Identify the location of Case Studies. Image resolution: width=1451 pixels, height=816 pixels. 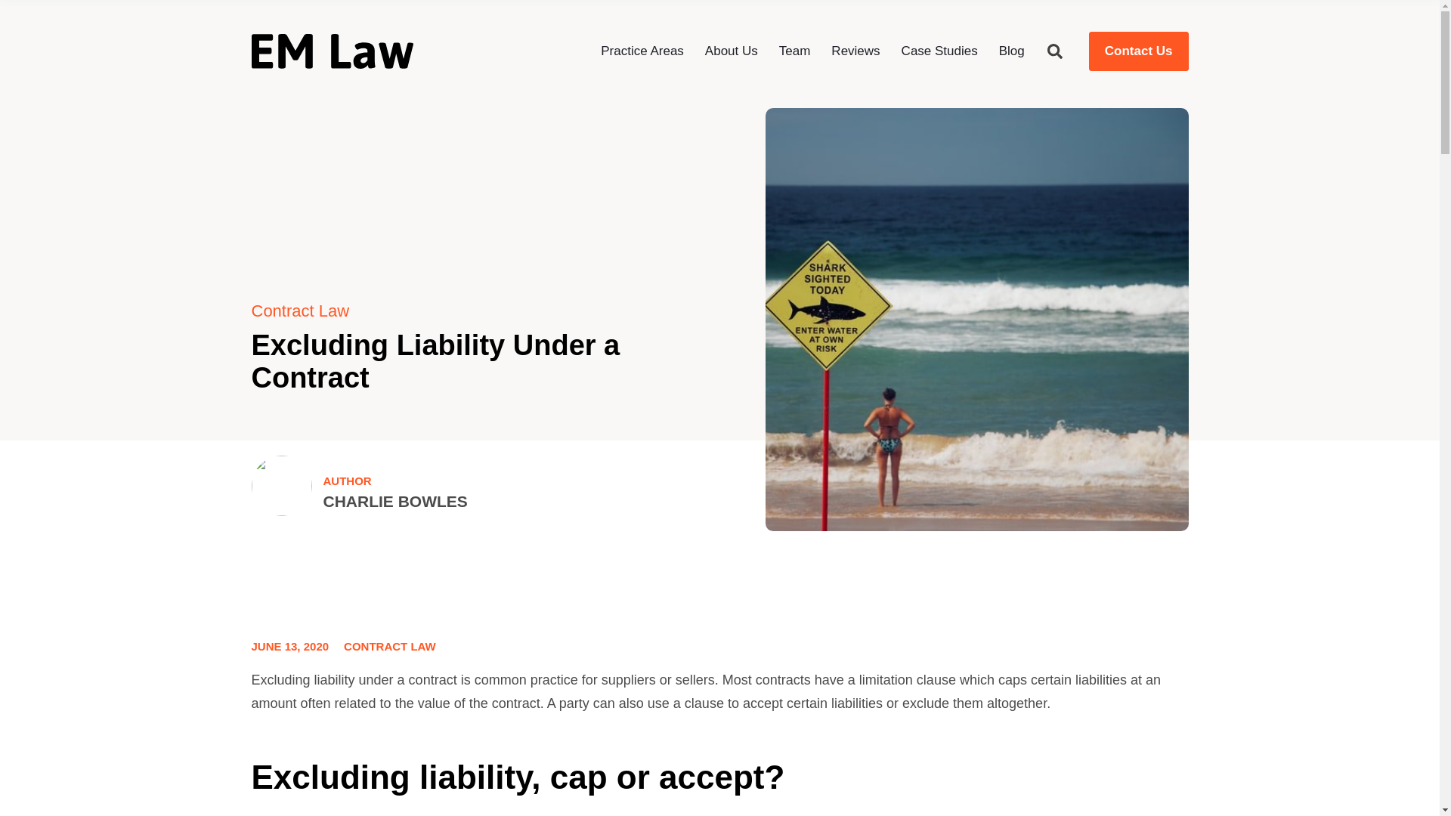
(939, 51).